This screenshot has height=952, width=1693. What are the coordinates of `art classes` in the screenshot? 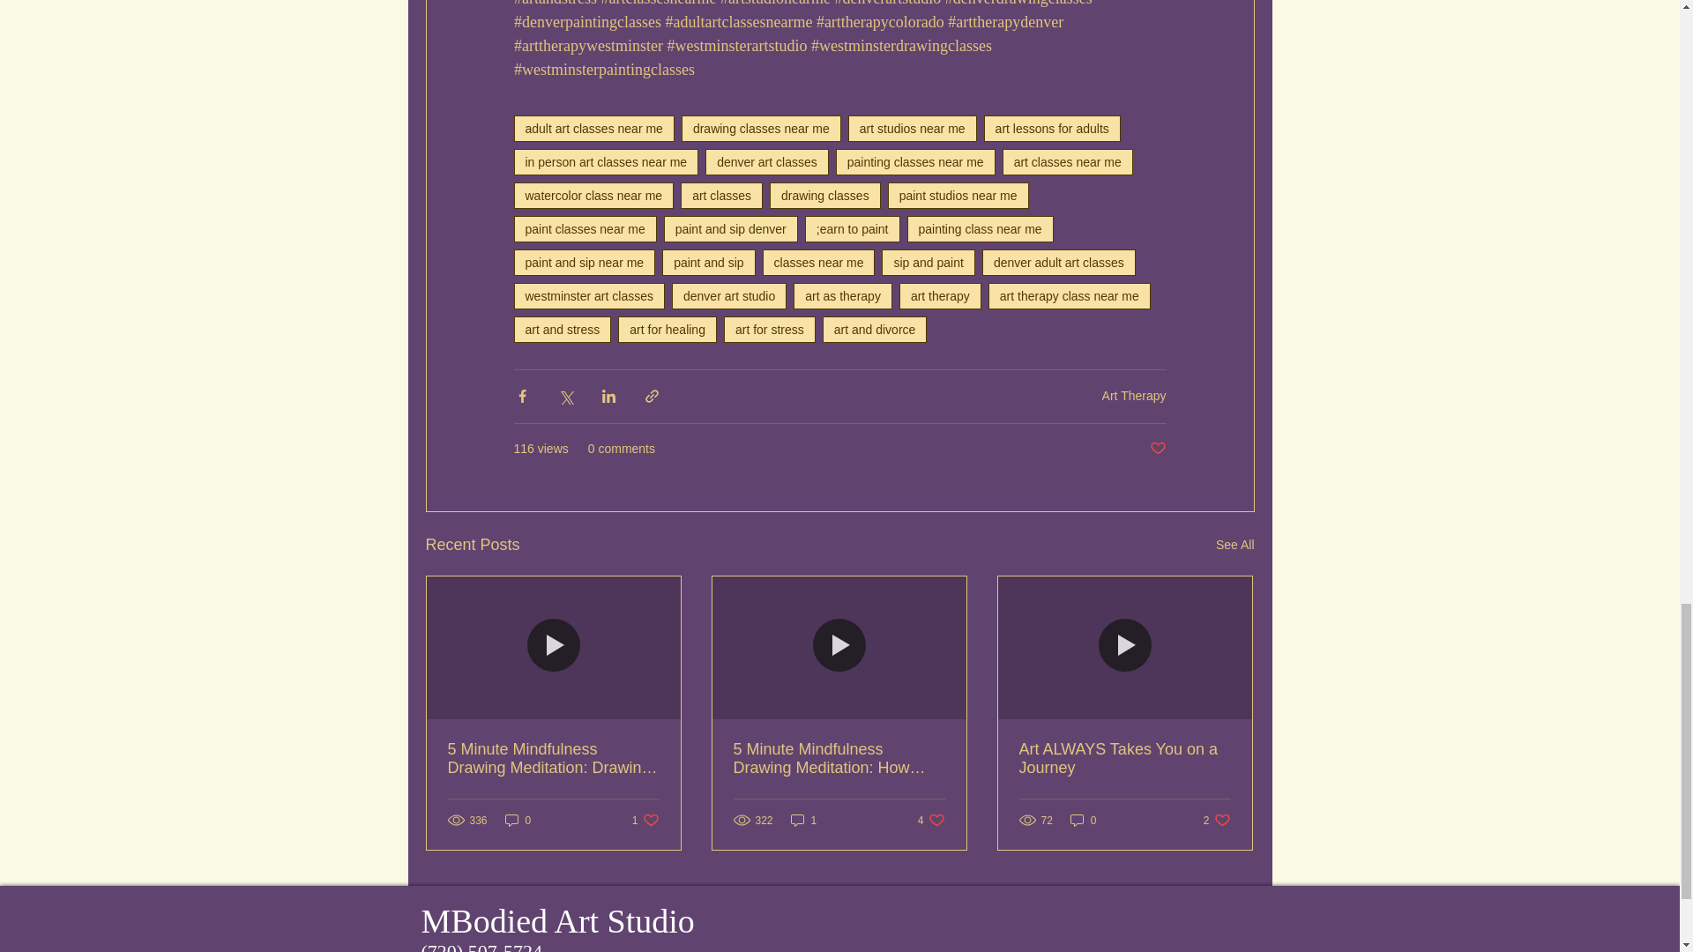 It's located at (721, 196).